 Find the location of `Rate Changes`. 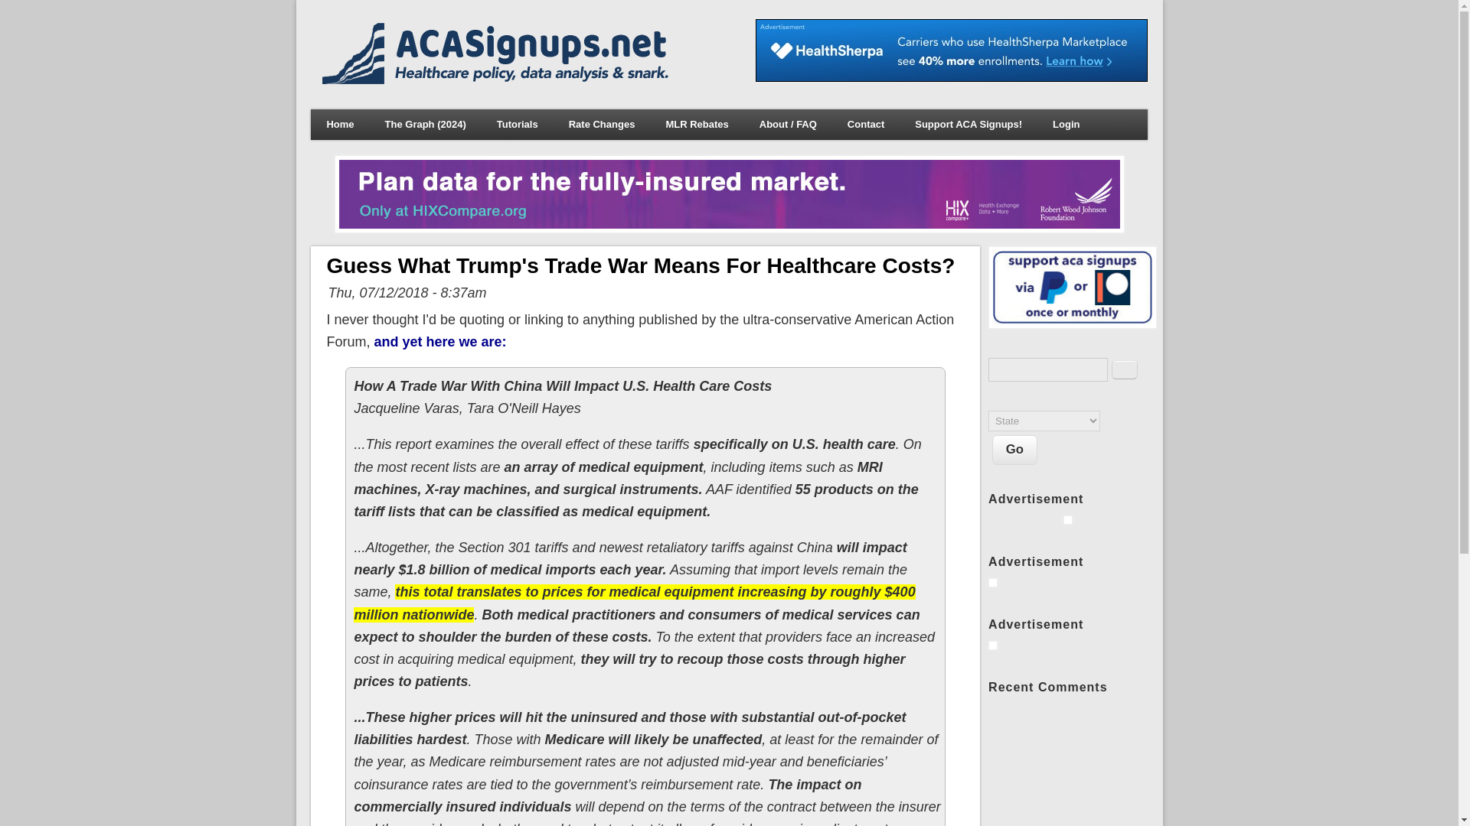

Rate Changes is located at coordinates (602, 124).